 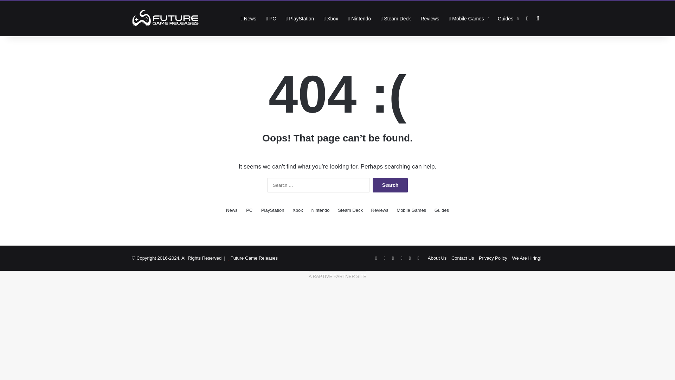 I want to click on News, so click(x=232, y=210).